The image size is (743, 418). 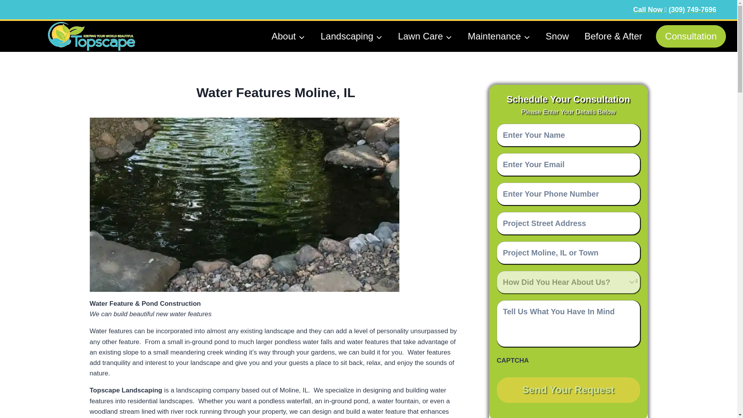 What do you see at coordinates (425, 36) in the screenshot?
I see `Lawn Care` at bounding box center [425, 36].